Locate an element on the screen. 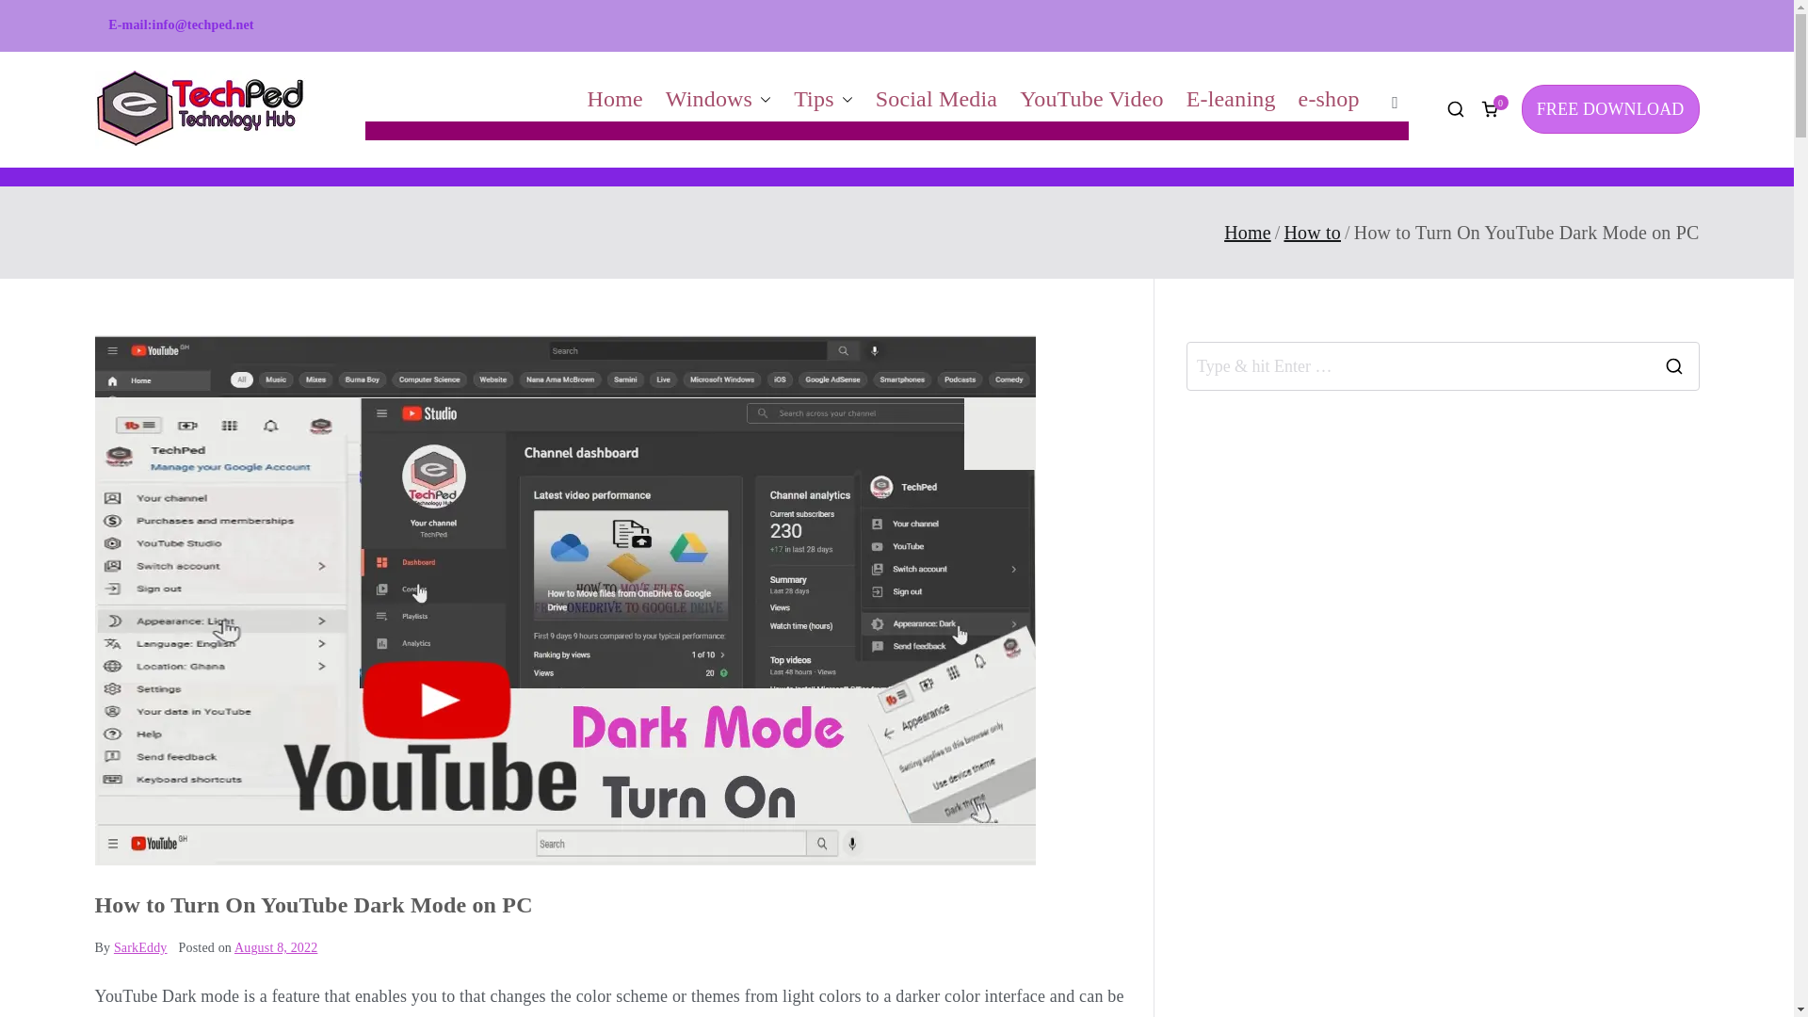  View your shopping cart is located at coordinates (1490, 109).